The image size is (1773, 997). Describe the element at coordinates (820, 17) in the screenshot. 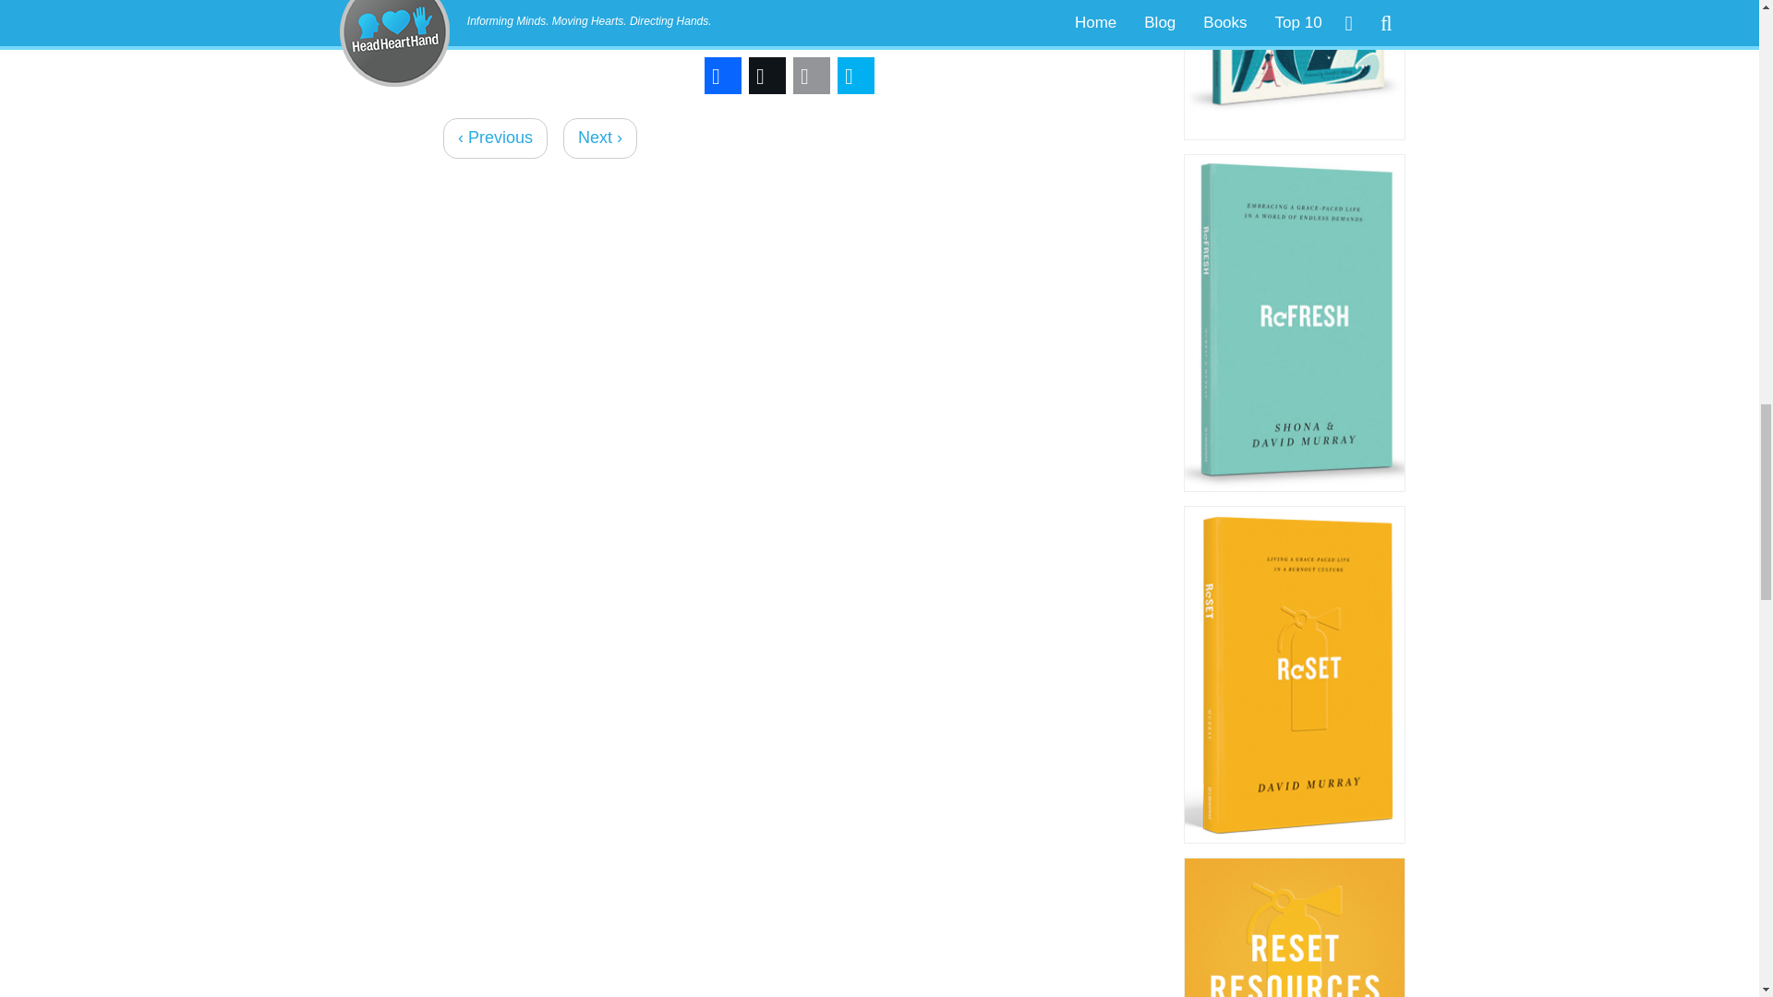

I see `The Gospel Coalition` at that location.